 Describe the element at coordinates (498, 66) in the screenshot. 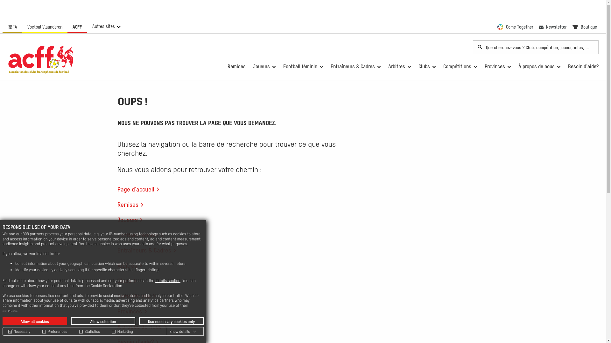

I see `Provinces` at that location.